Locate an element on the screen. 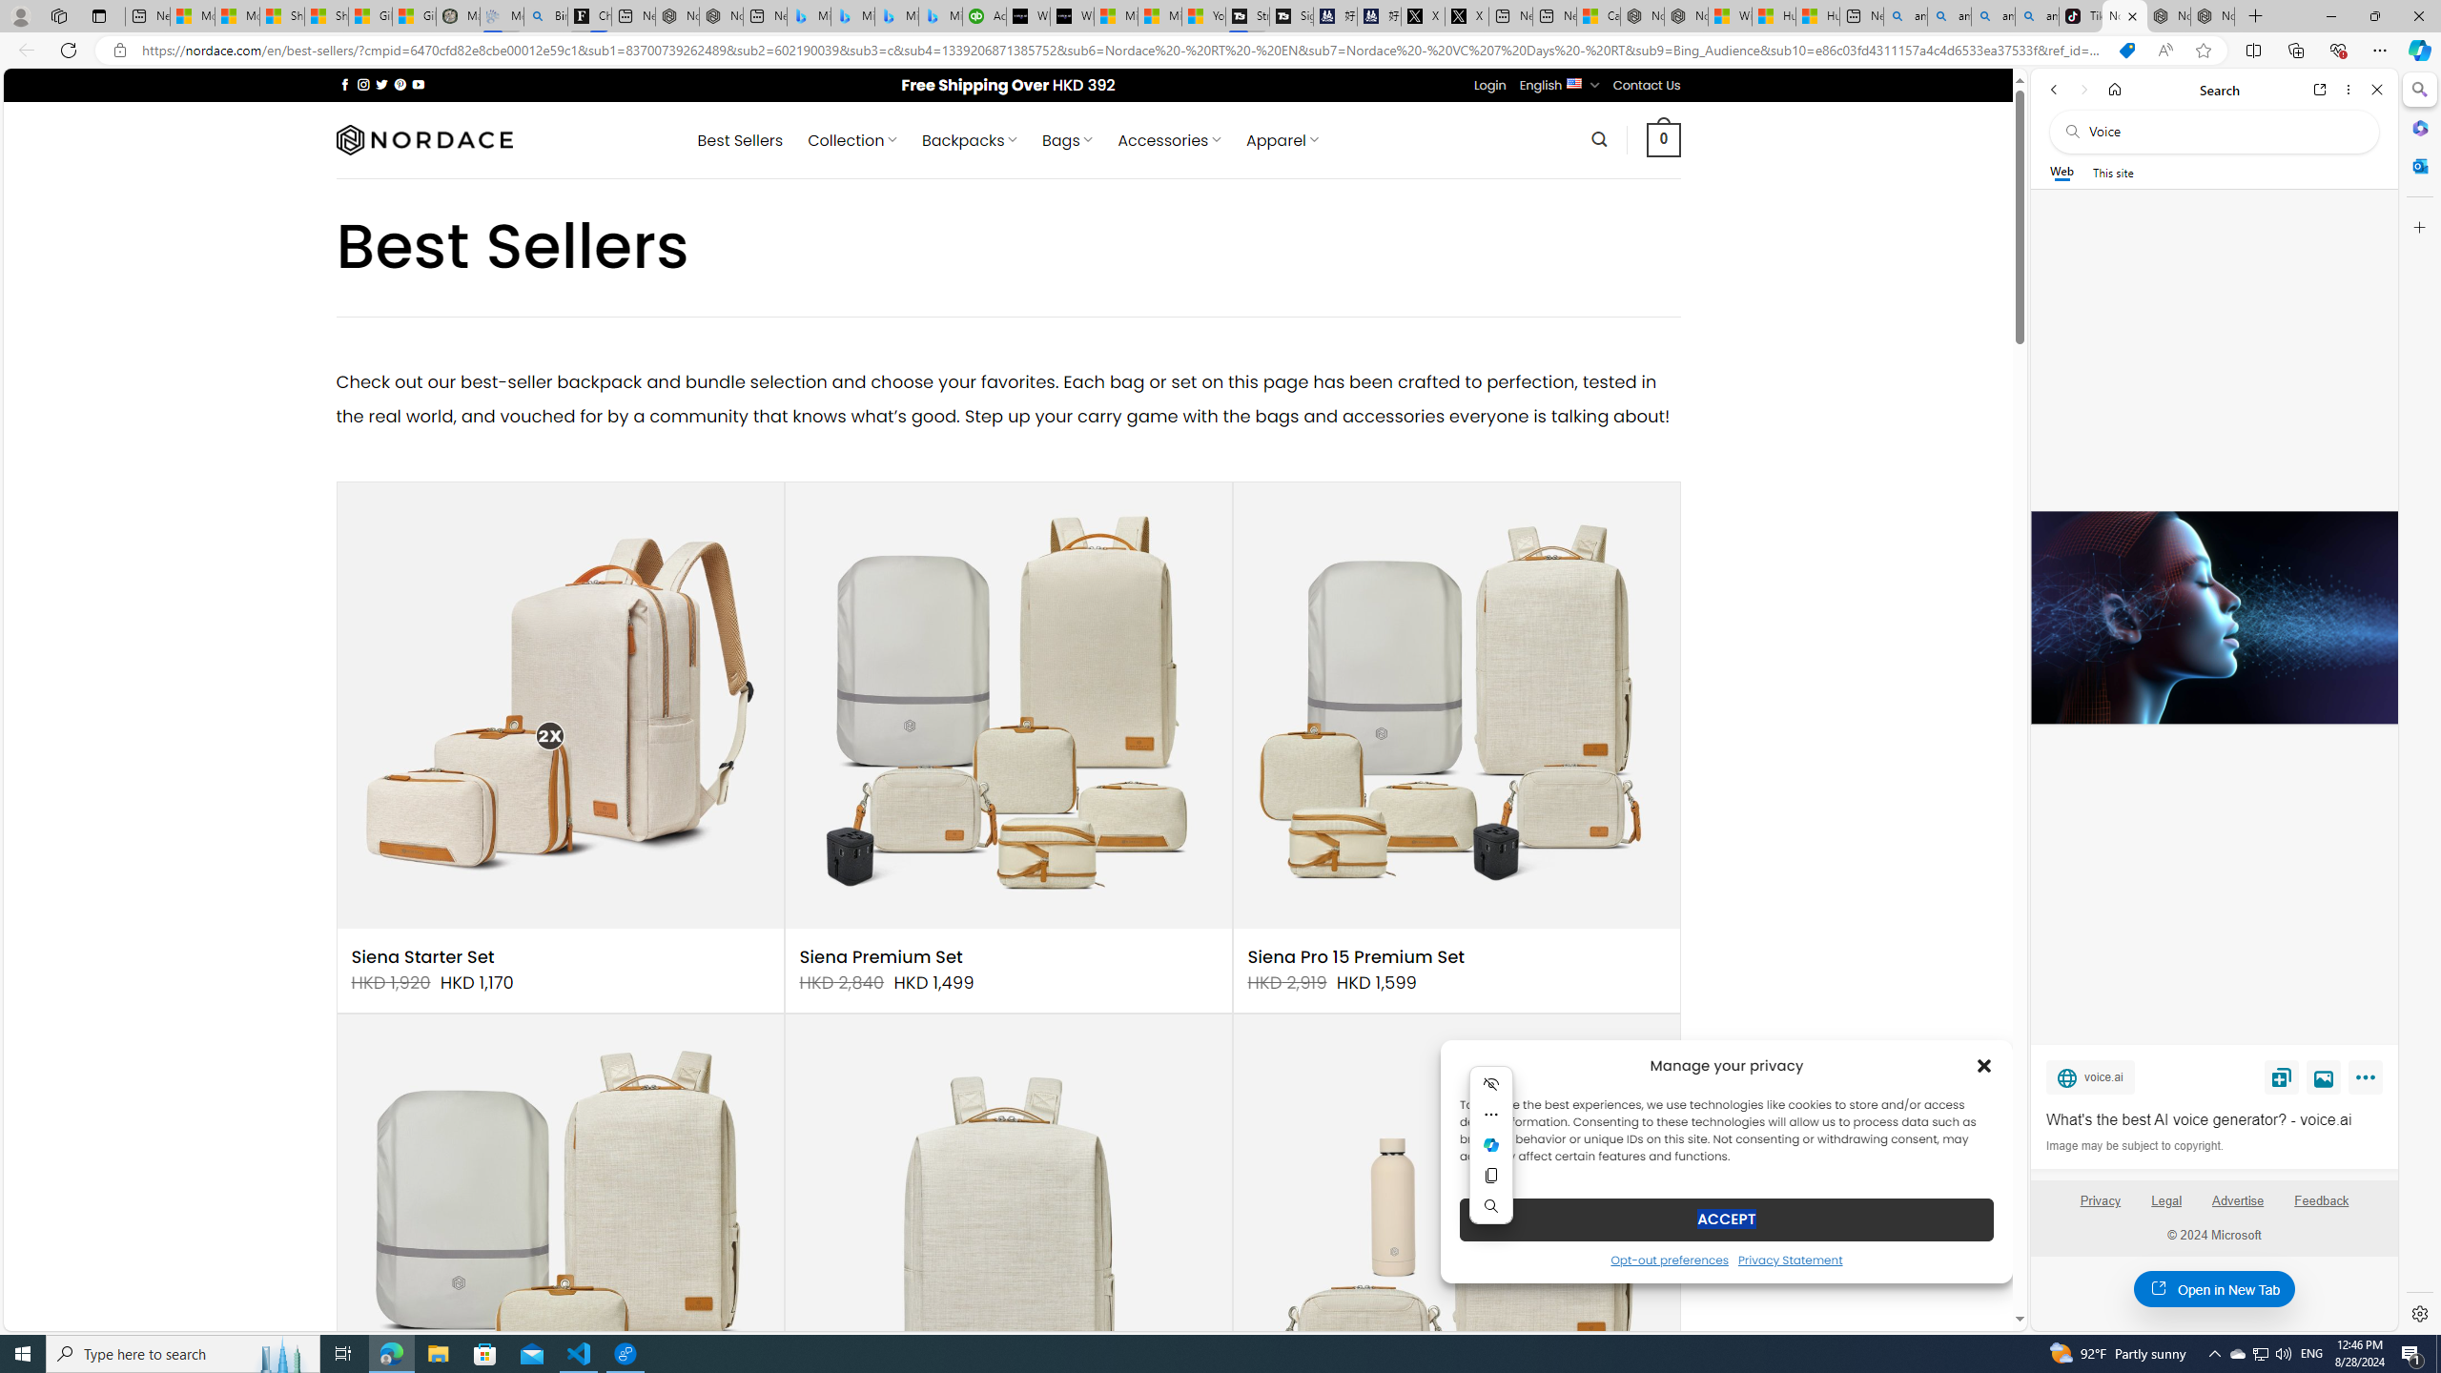 This screenshot has width=2441, height=1373. voice.ai is located at coordinates (2090, 1076).